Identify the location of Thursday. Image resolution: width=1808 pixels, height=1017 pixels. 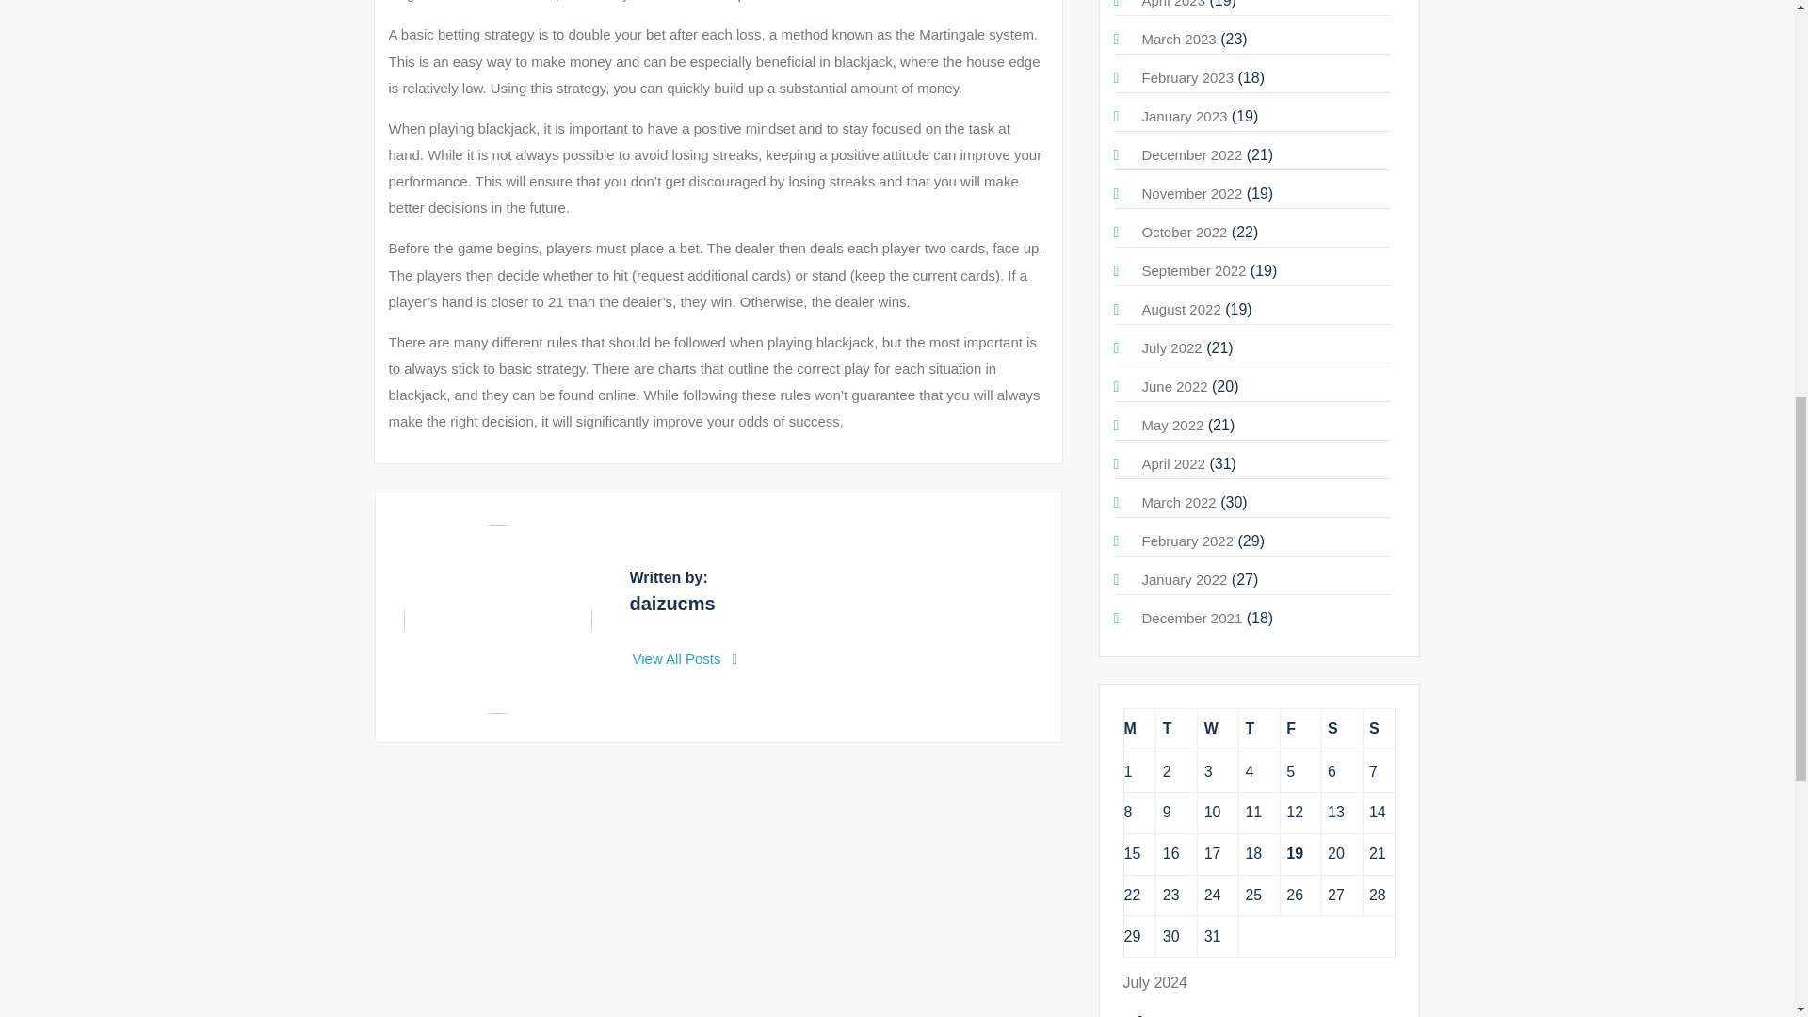
(1259, 729).